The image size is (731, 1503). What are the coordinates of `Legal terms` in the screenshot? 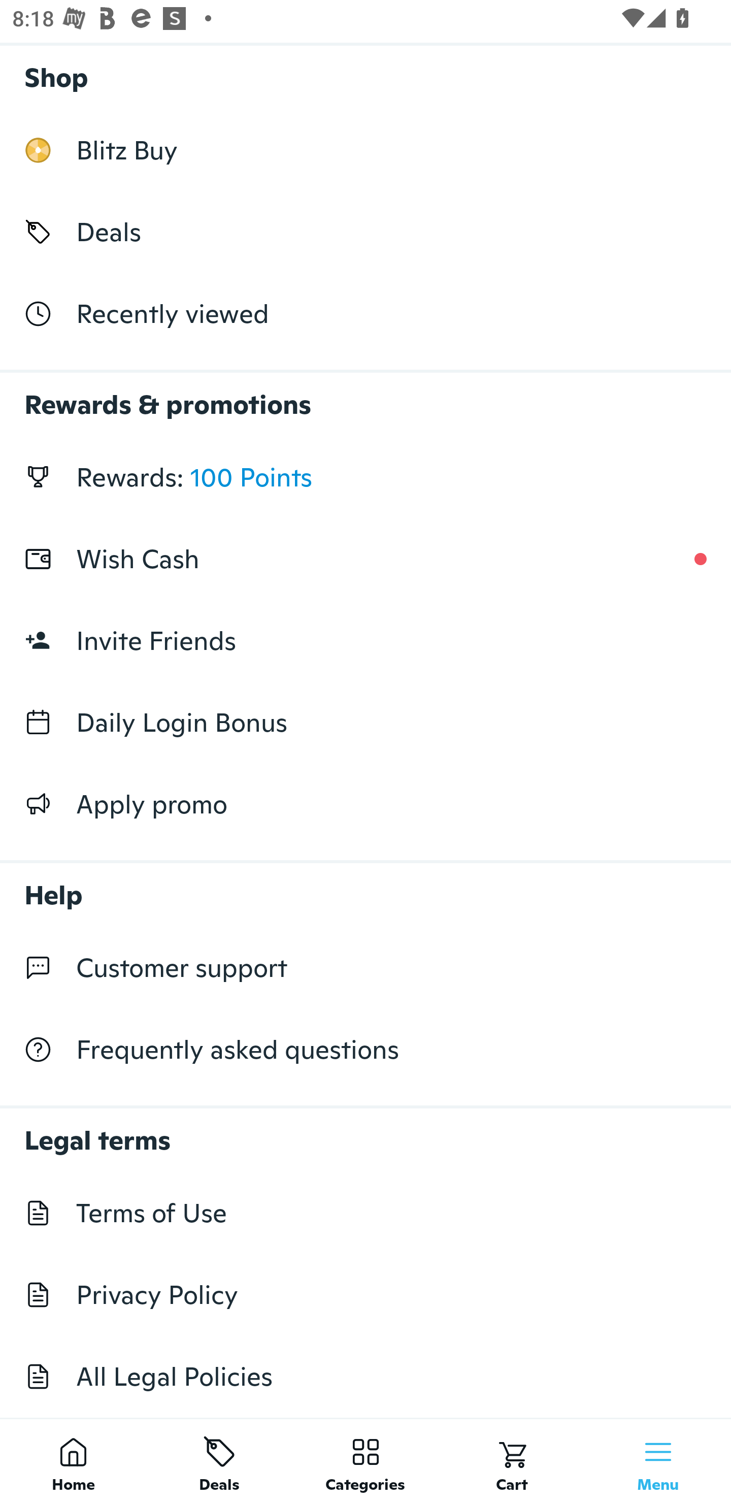 It's located at (365, 1131).